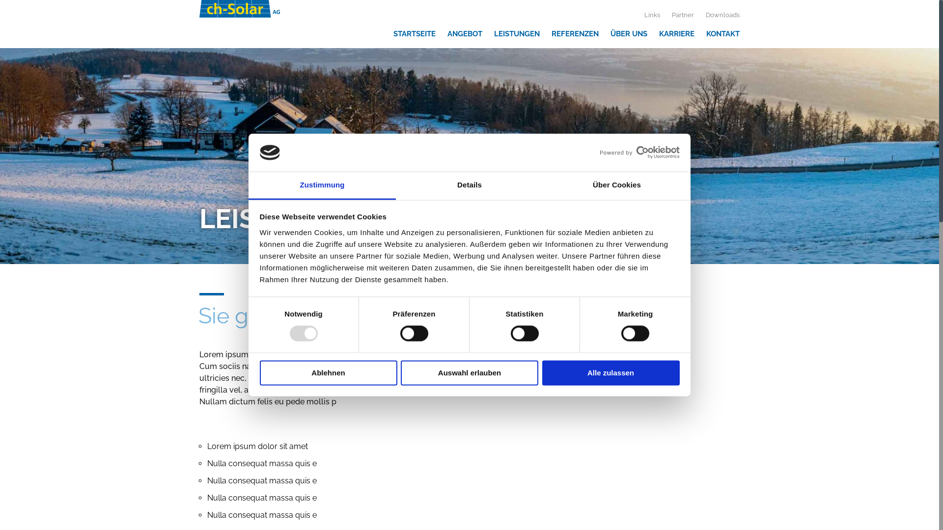 The height and width of the screenshot is (530, 943). What do you see at coordinates (611, 373) in the screenshot?
I see `Alle zulassen` at bounding box center [611, 373].